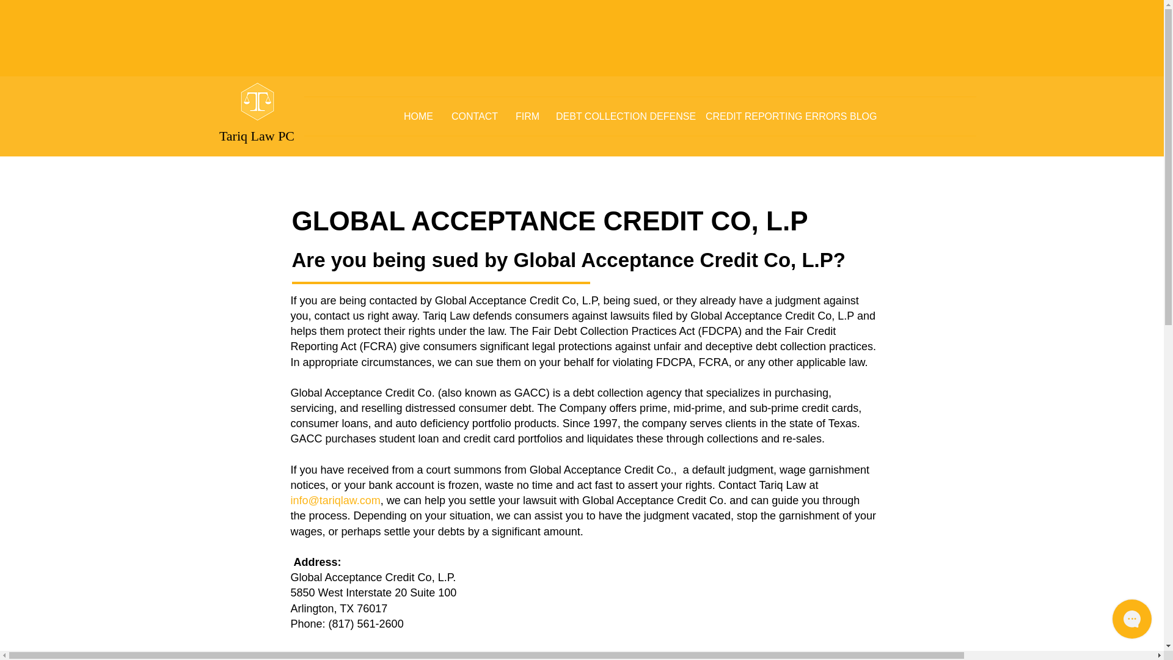  I want to click on HOME, so click(418, 116).